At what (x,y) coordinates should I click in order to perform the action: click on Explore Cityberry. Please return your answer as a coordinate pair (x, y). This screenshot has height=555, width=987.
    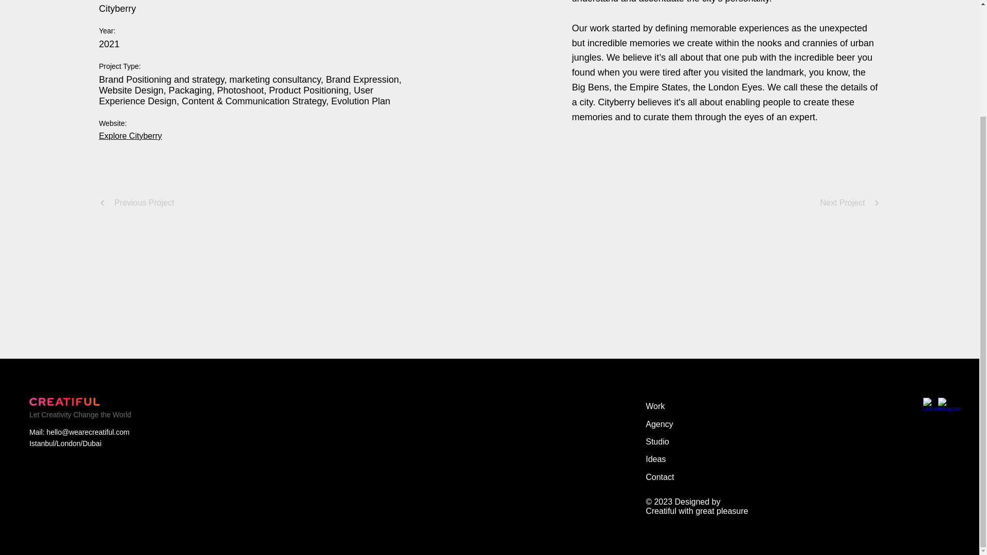
    Looking at the image, I should click on (130, 136).